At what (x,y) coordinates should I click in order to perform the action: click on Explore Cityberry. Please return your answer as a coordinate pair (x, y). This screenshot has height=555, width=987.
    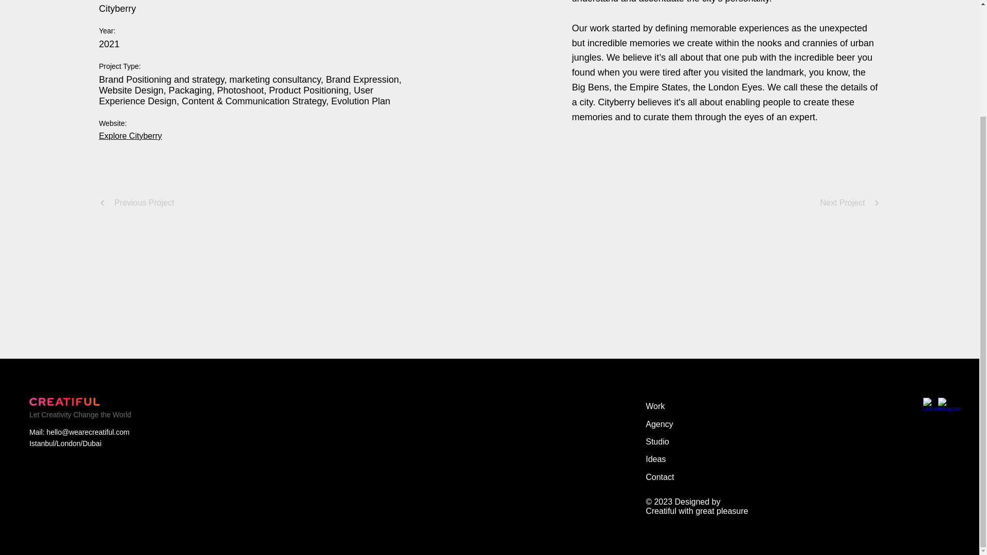
    Looking at the image, I should click on (130, 136).